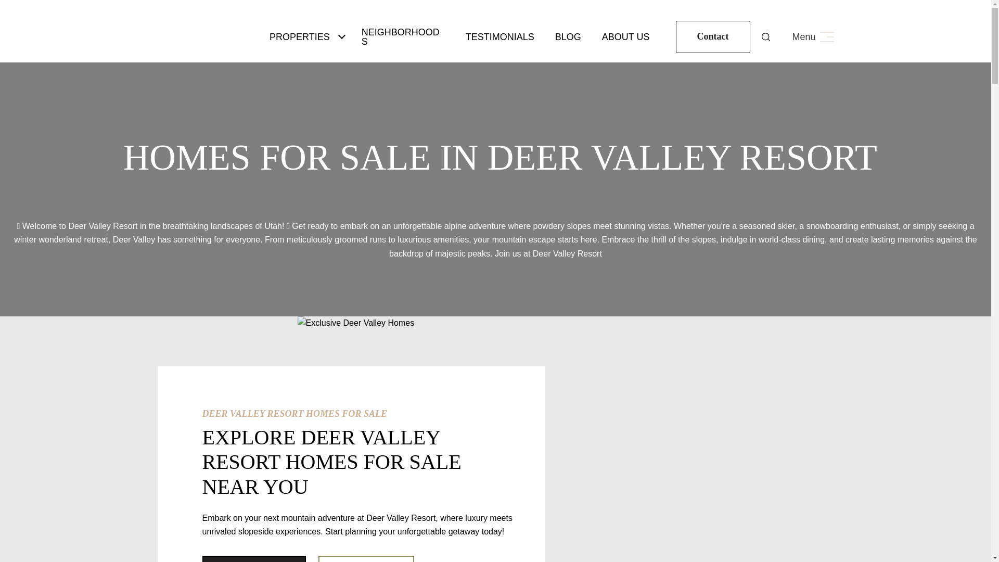 This screenshot has height=562, width=999. Describe the element at coordinates (403, 37) in the screenshot. I see `NEIGHBORHOODS` at that location.